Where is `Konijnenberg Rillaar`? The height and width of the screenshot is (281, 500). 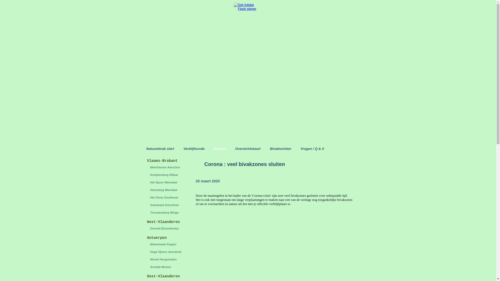 Konijnenberg Rillaar is located at coordinates (165, 175).